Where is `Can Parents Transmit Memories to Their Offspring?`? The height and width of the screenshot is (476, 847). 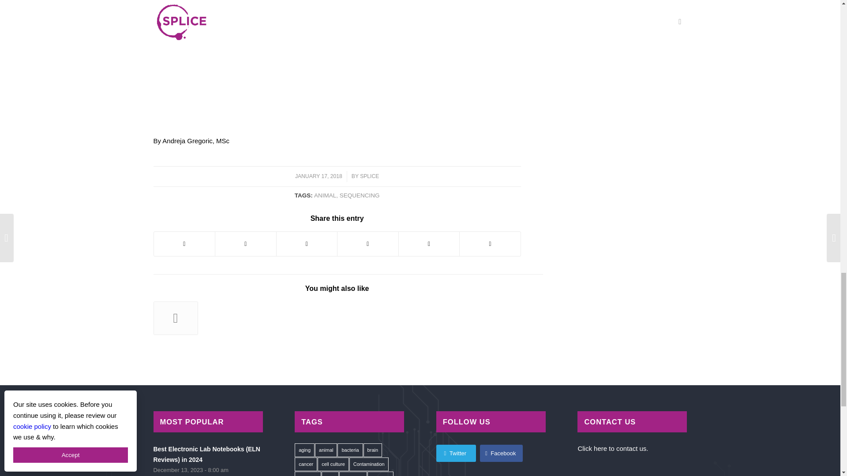 Can Parents Transmit Memories to Their Offspring? is located at coordinates (221, 314).